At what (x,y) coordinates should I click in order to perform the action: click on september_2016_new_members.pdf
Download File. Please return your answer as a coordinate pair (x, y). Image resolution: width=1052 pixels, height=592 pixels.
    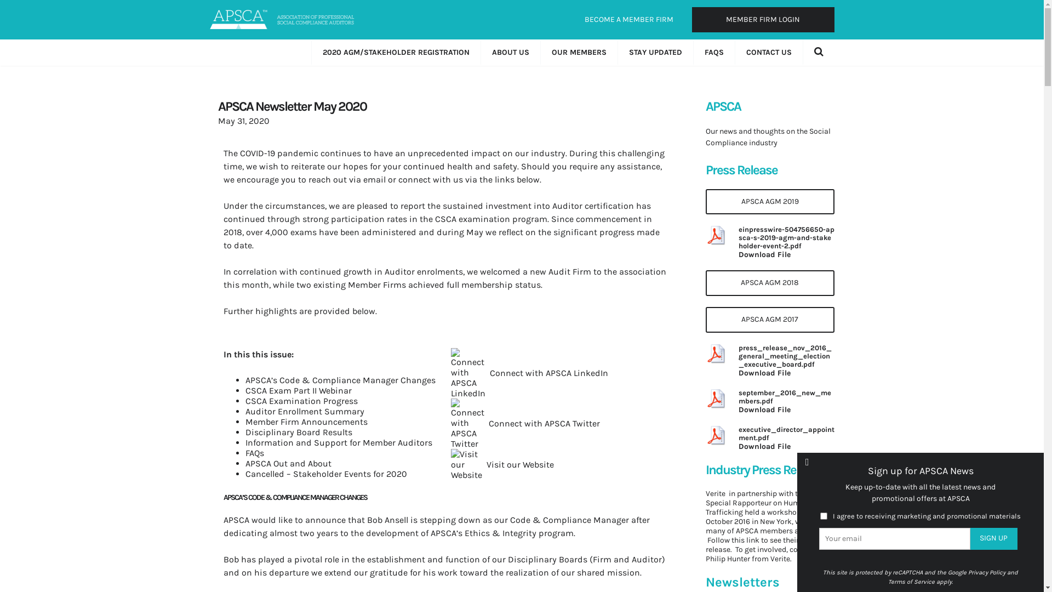
    Looking at the image, I should click on (770, 401).